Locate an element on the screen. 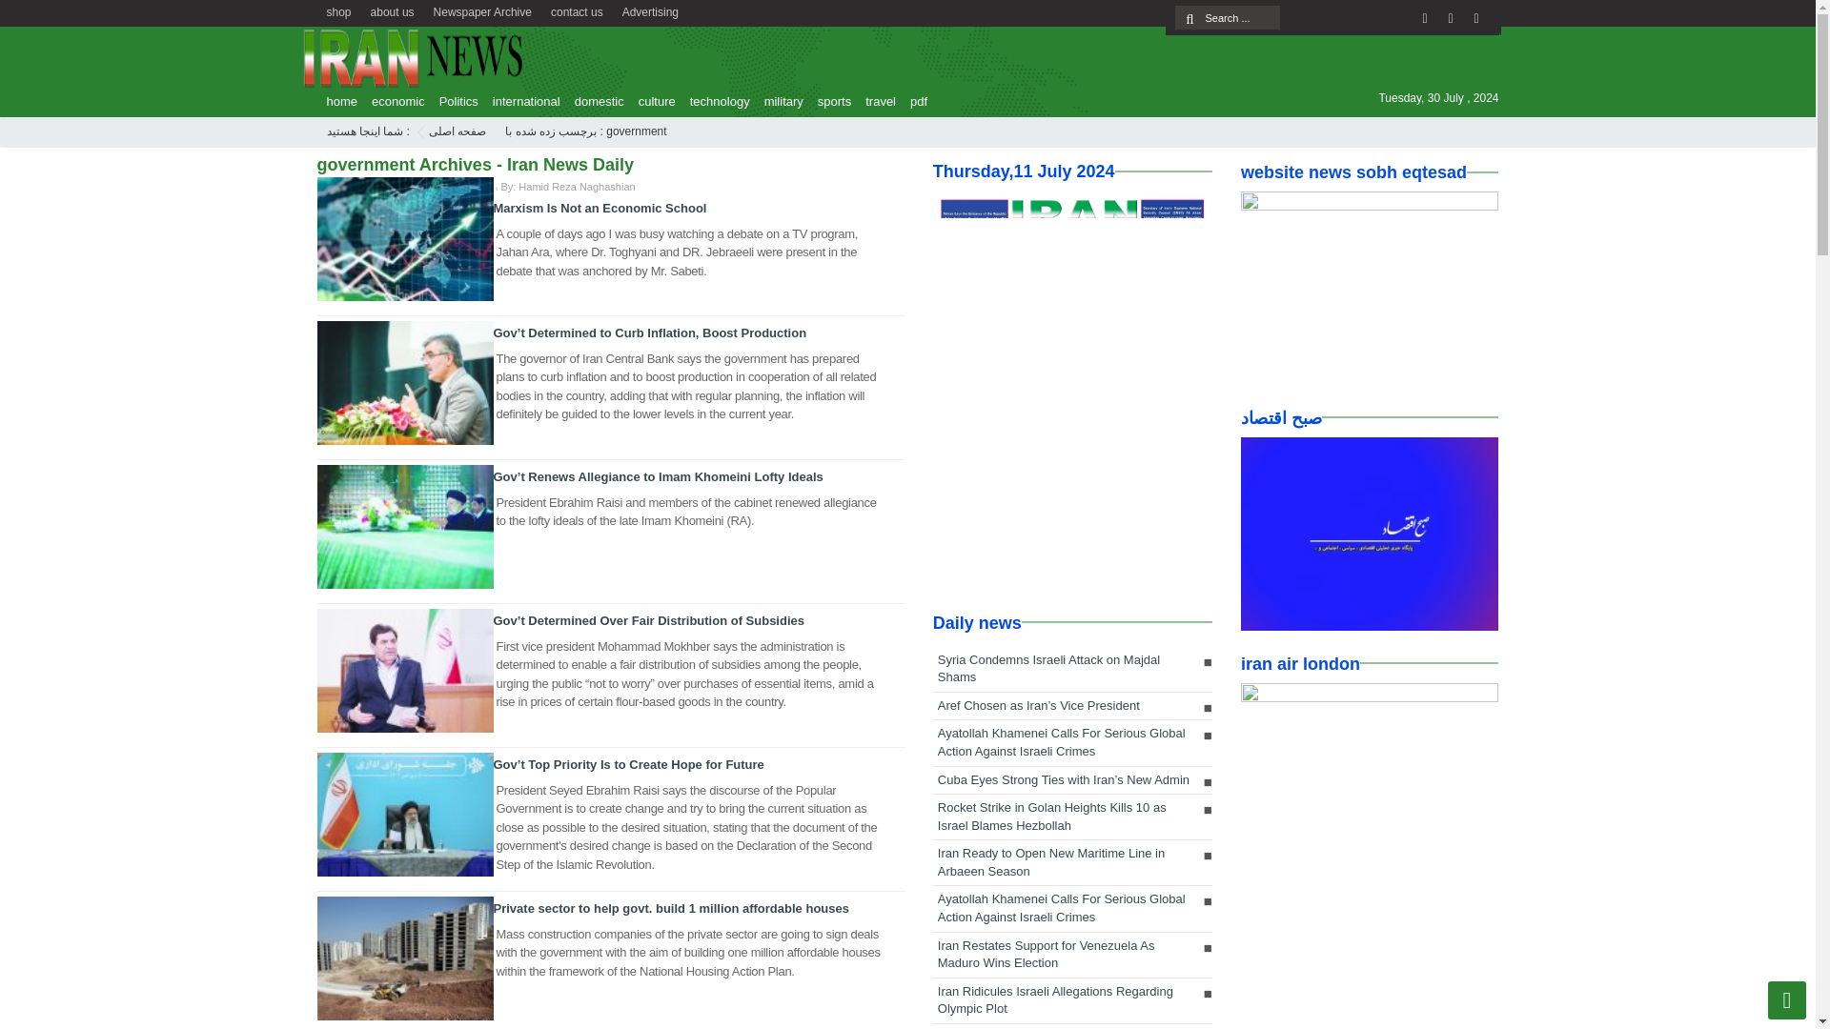 This screenshot has height=1029, width=1830. Iran News Daily is located at coordinates (457, 131).